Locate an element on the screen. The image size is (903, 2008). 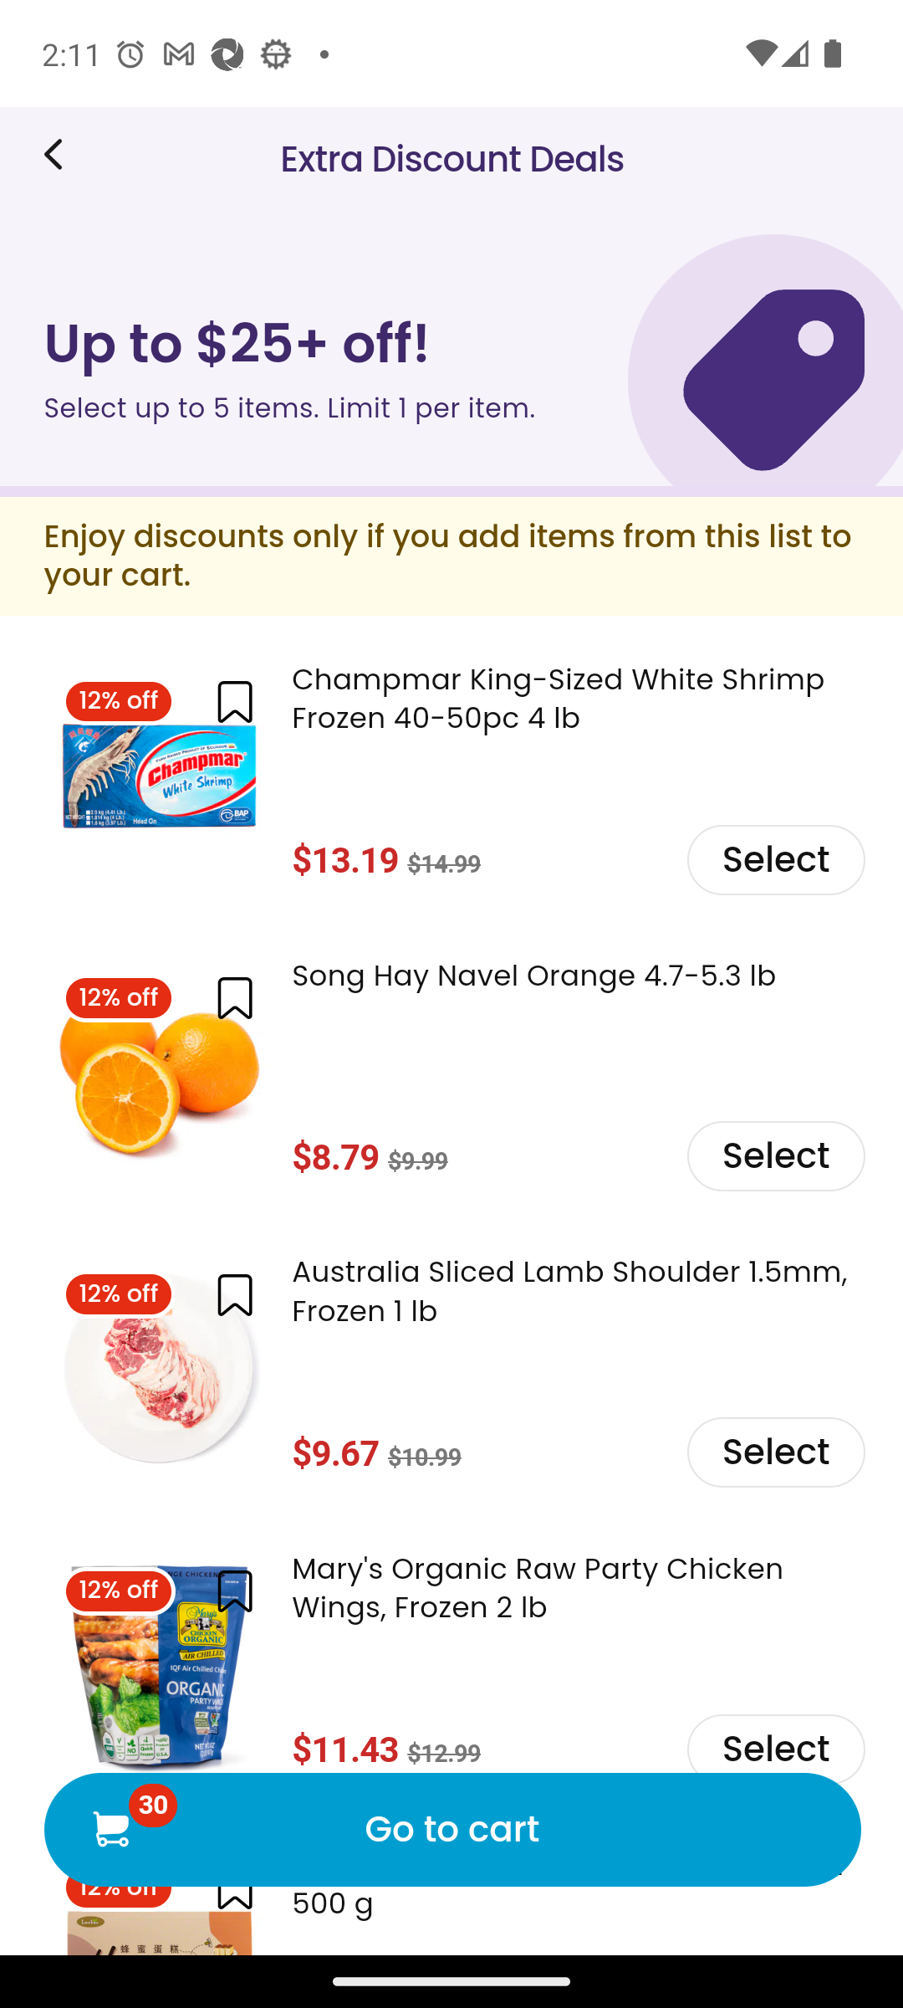
Select is located at coordinates (774, 1452).